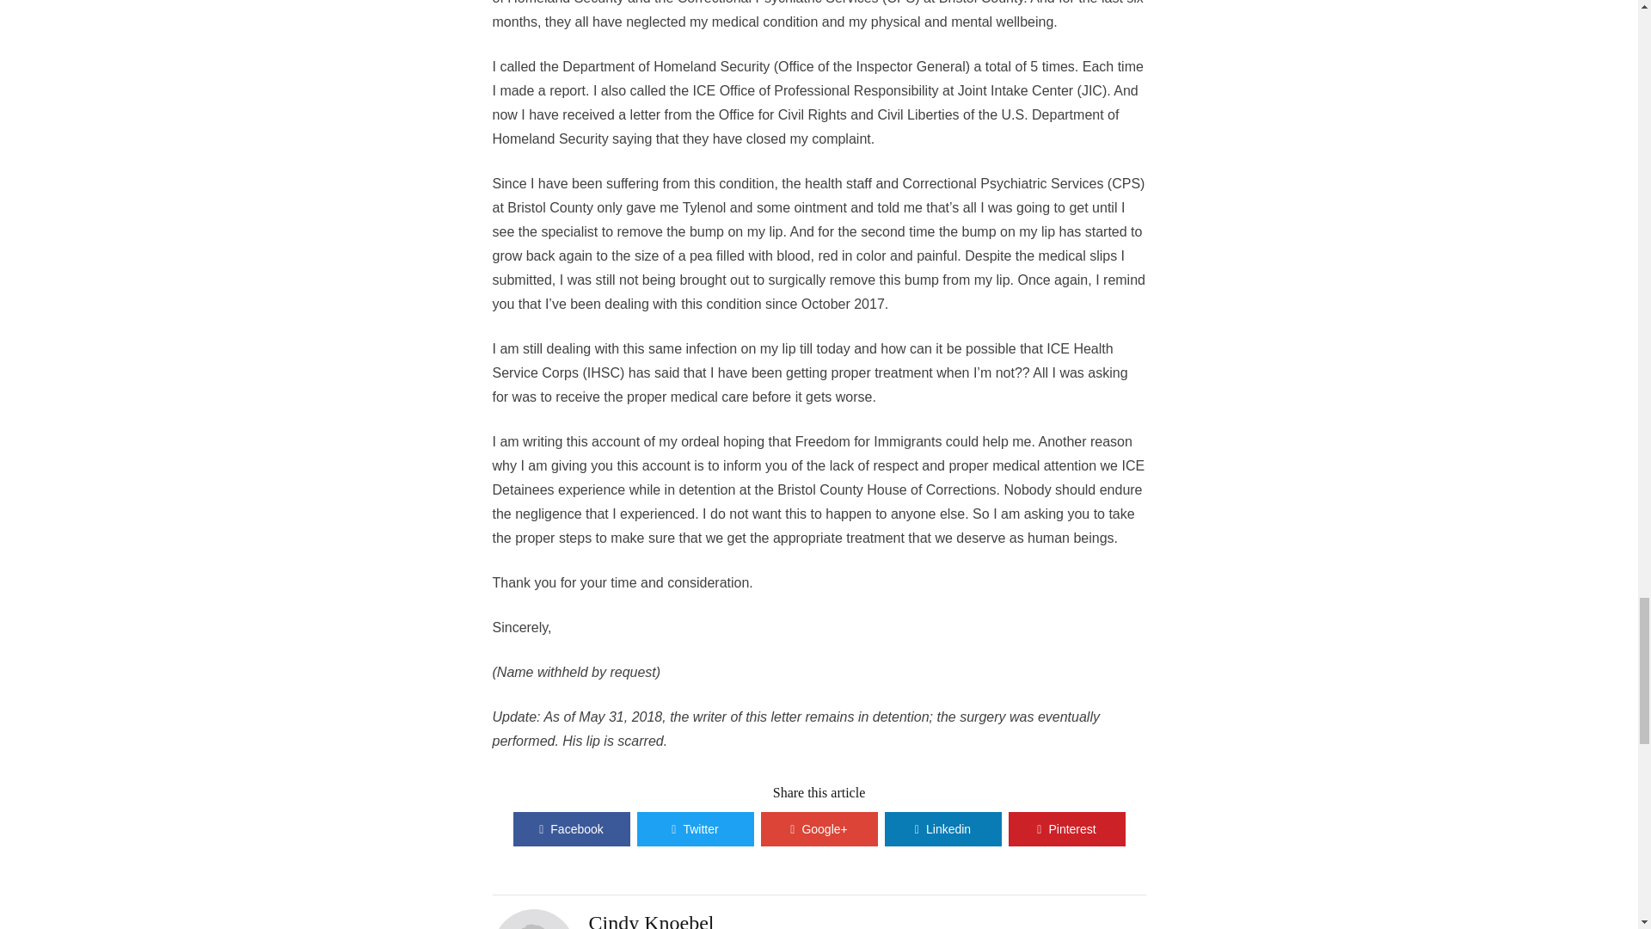 The height and width of the screenshot is (929, 1651). I want to click on Share on Linkedin, so click(942, 828).